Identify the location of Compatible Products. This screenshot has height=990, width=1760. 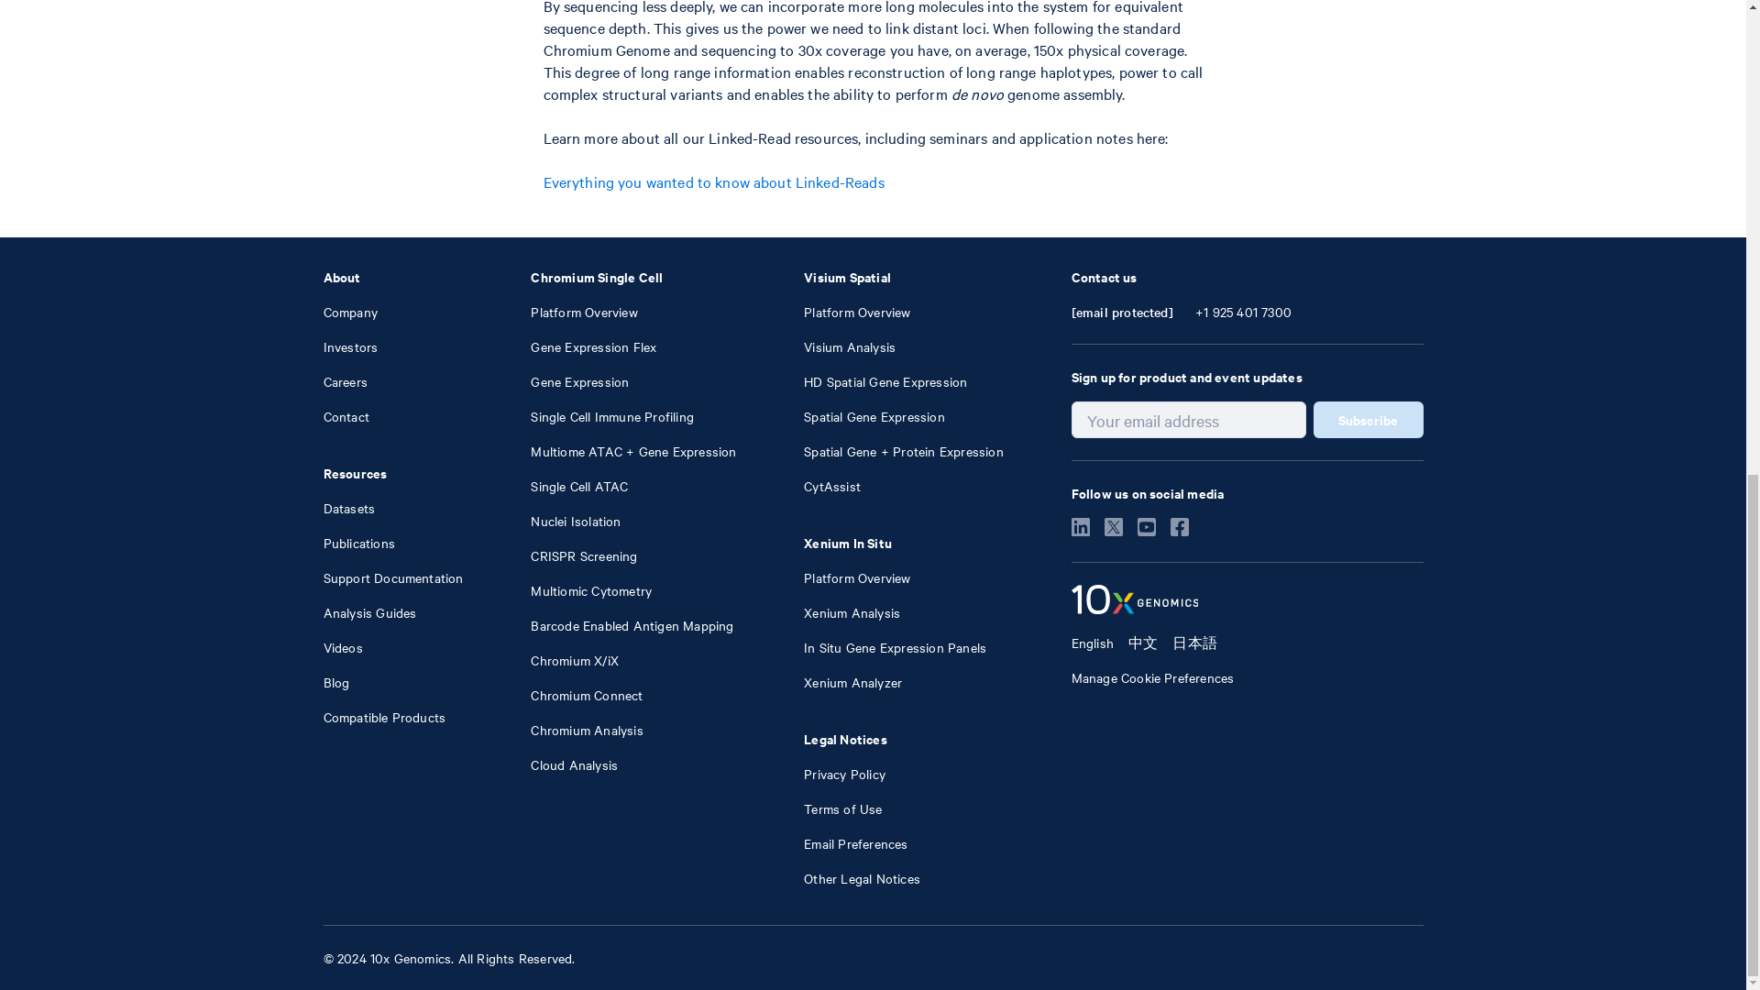
(383, 717).